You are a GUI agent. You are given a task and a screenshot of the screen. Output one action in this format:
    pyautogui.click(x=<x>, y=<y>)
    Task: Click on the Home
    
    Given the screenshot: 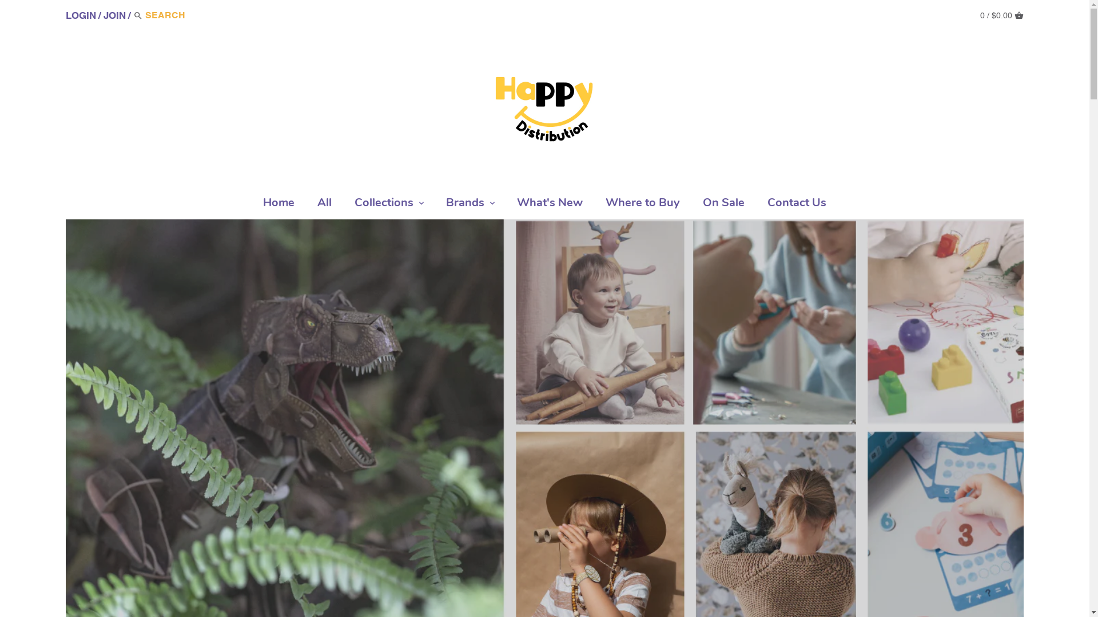 What is the action you would take?
    pyautogui.click(x=279, y=205)
    